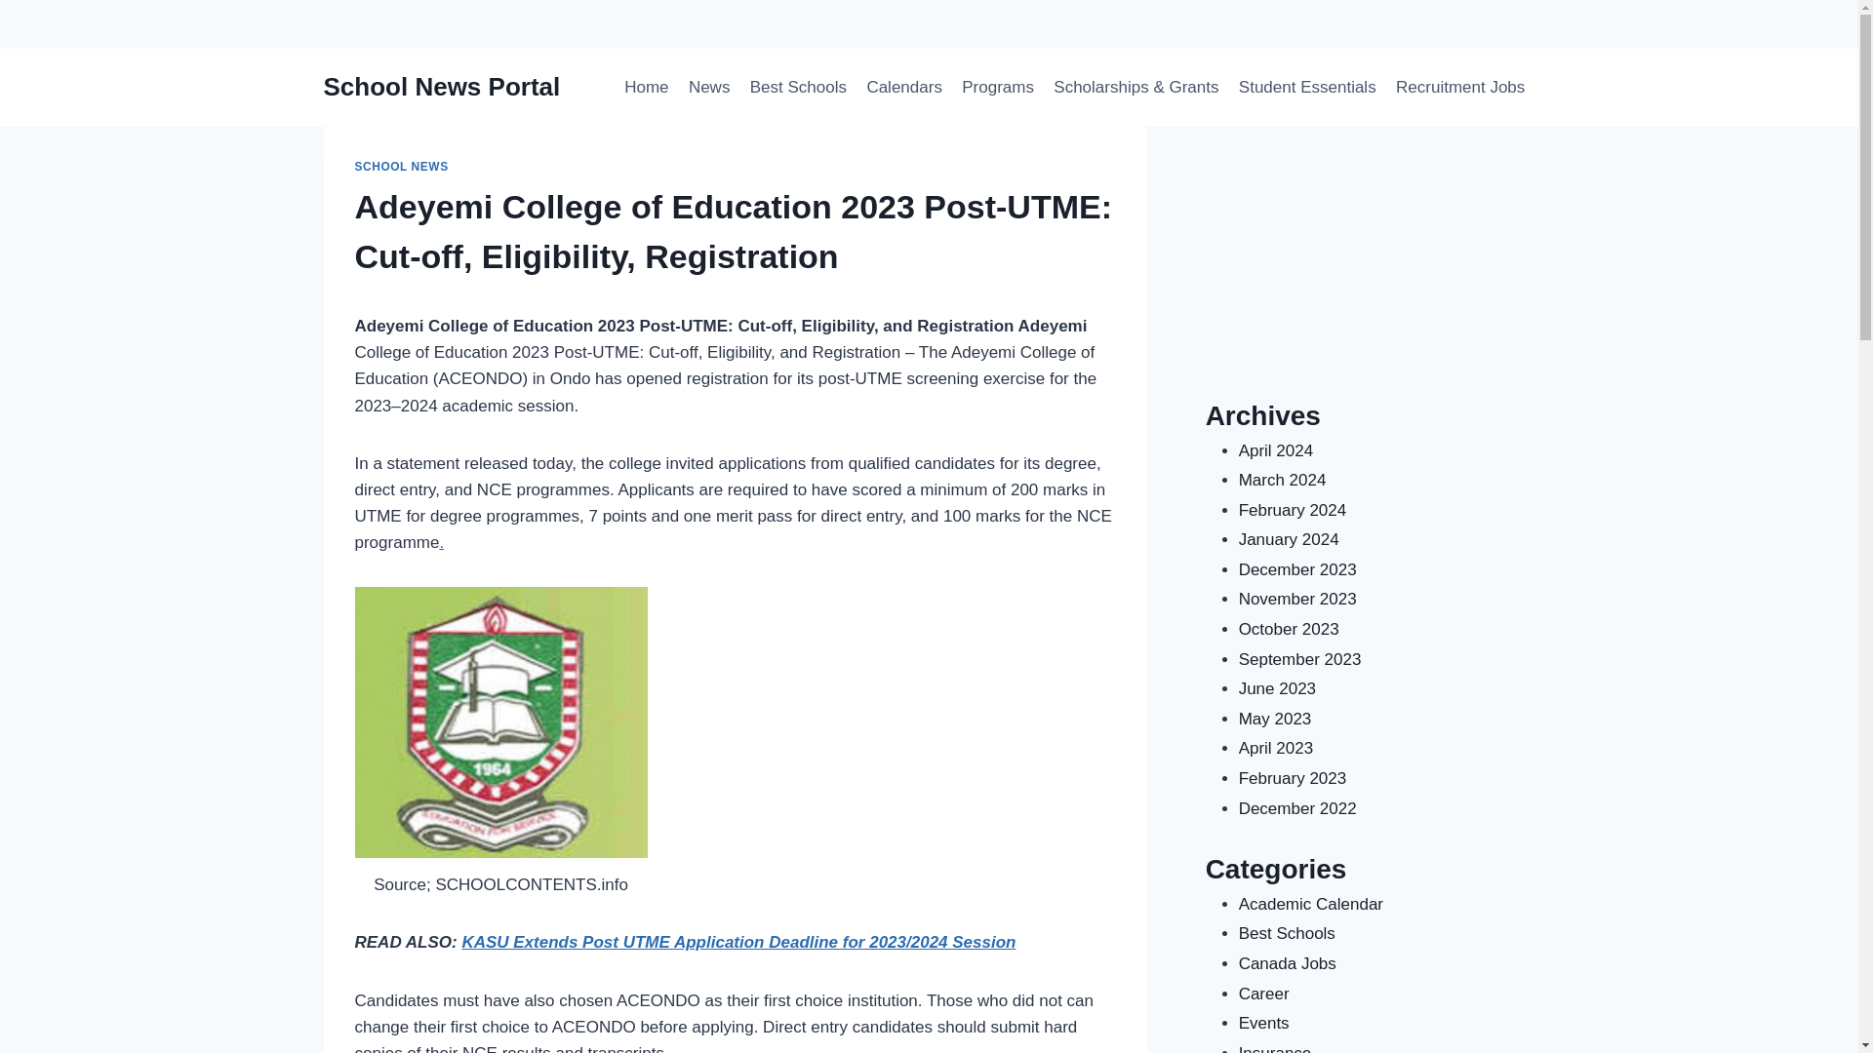  Describe the element at coordinates (442, 87) in the screenshot. I see `School News Portal` at that location.